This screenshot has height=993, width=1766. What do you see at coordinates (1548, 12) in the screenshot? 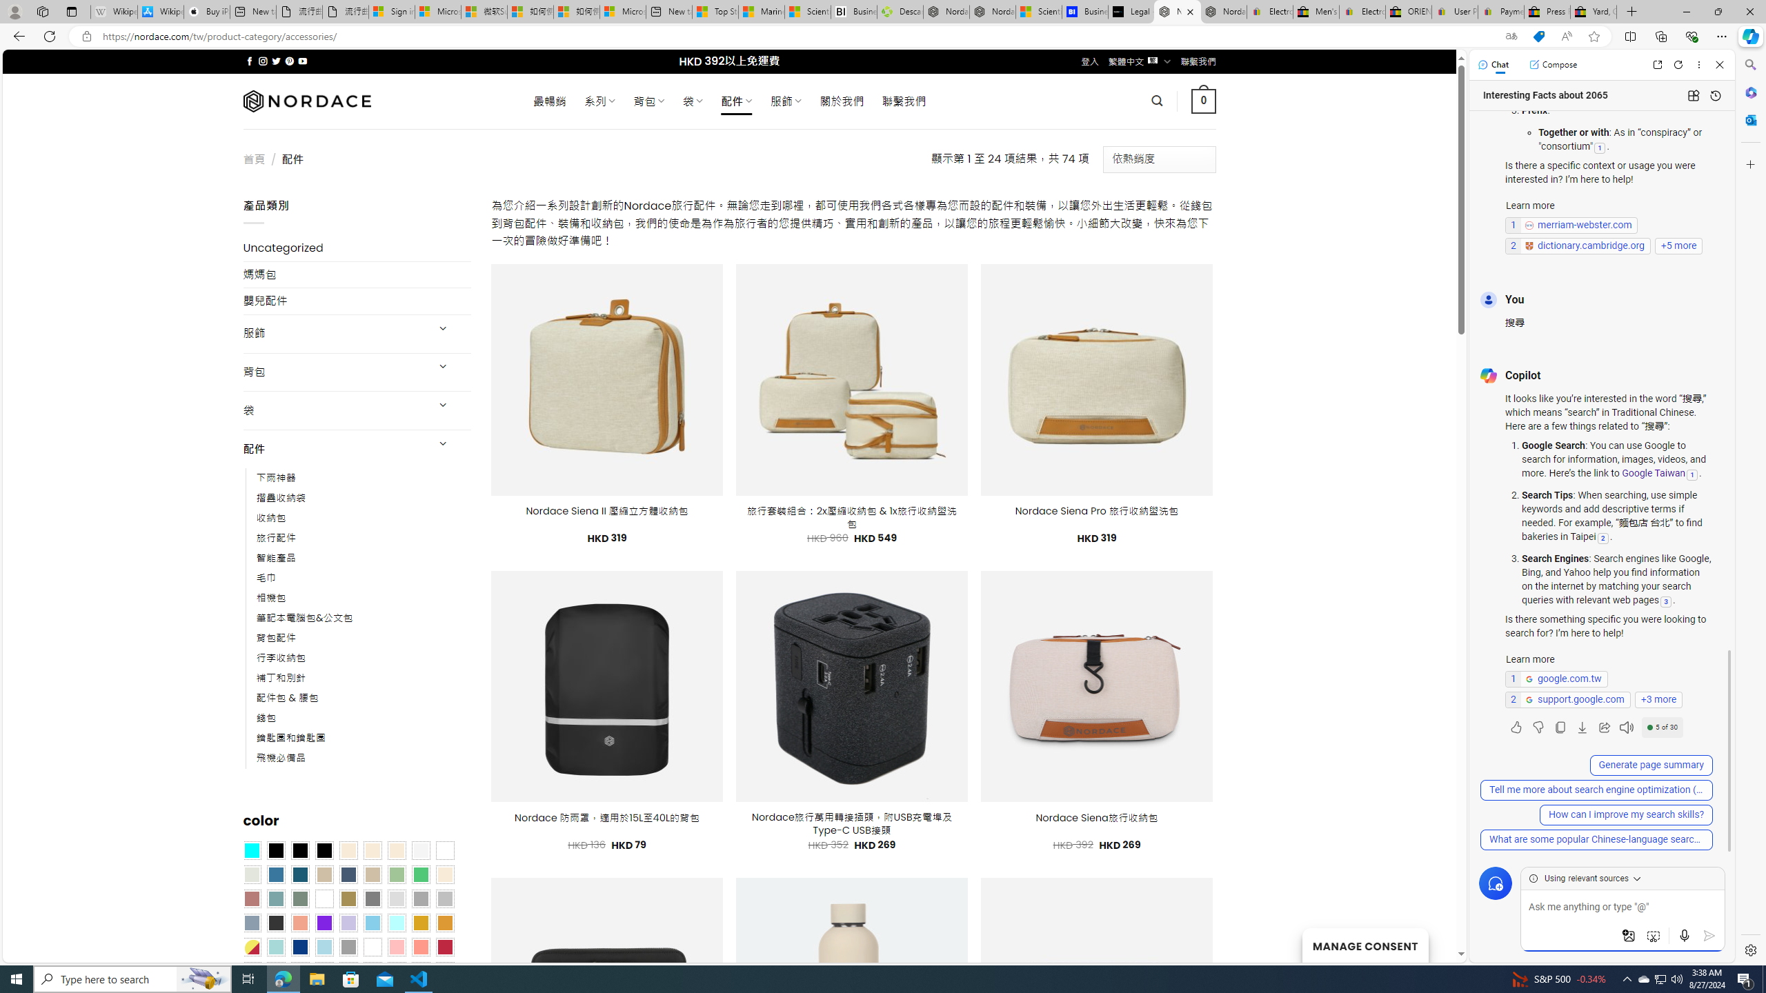
I see `Press Room - eBay Inc.` at bounding box center [1548, 12].